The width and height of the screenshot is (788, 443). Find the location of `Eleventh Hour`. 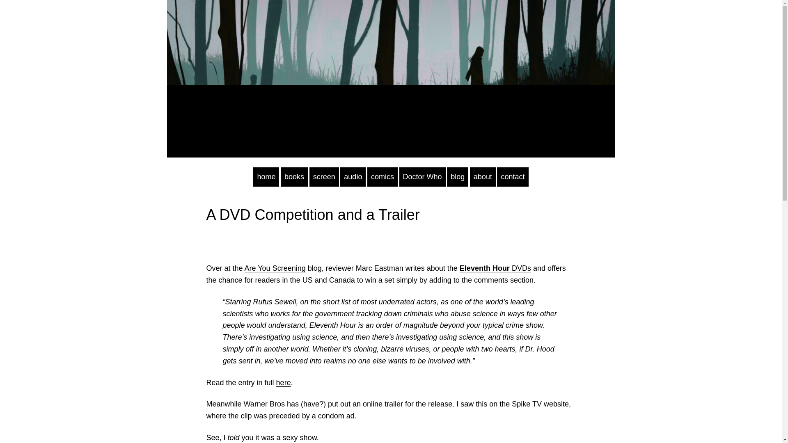

Eleventh Hour is located at coordinates (484, 268).